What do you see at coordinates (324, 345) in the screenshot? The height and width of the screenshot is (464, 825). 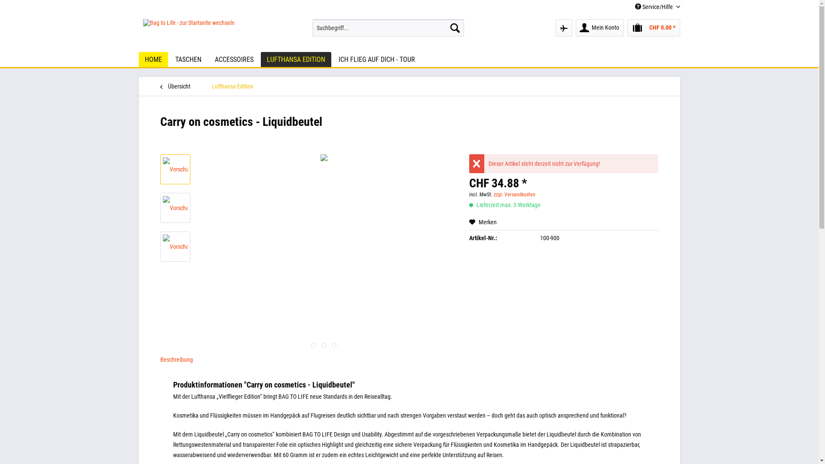 I see ` ` at bounding box center [324, 345].